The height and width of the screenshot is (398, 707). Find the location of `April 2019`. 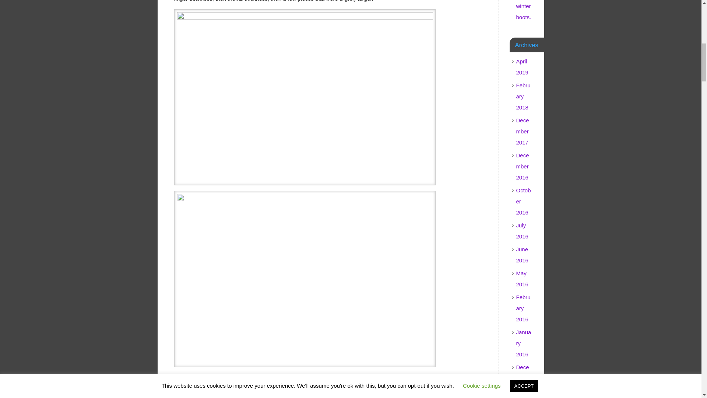

April 2019 is located at coordinates (522, 67).